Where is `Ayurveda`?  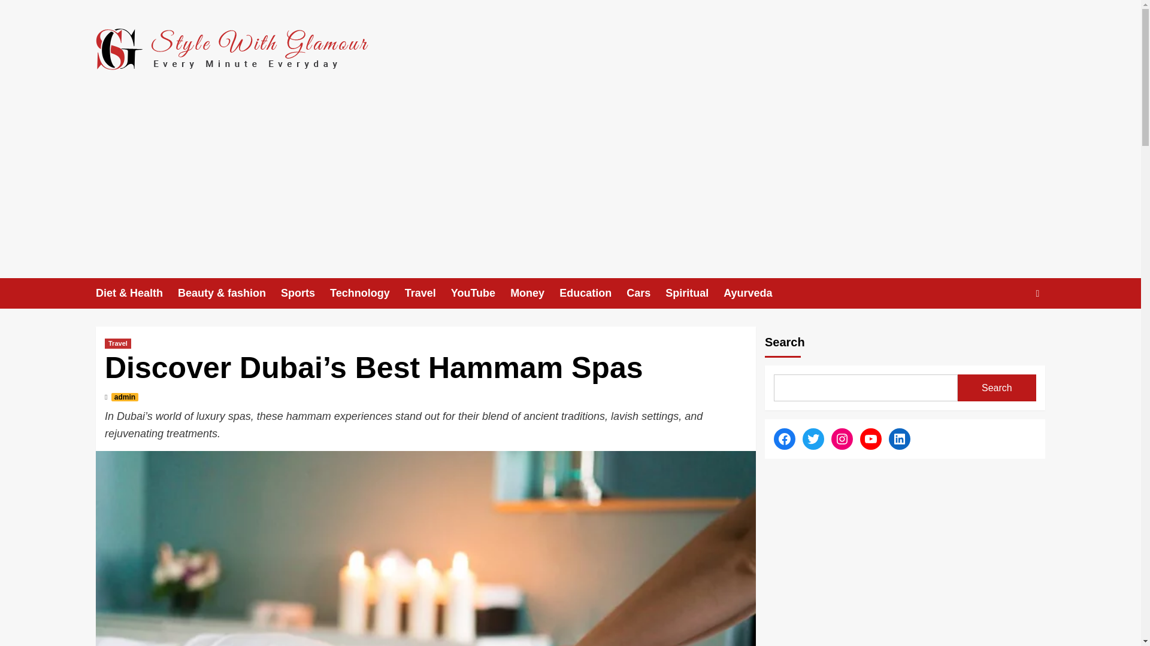 Ayurveda is located at coordinates (755, 293).